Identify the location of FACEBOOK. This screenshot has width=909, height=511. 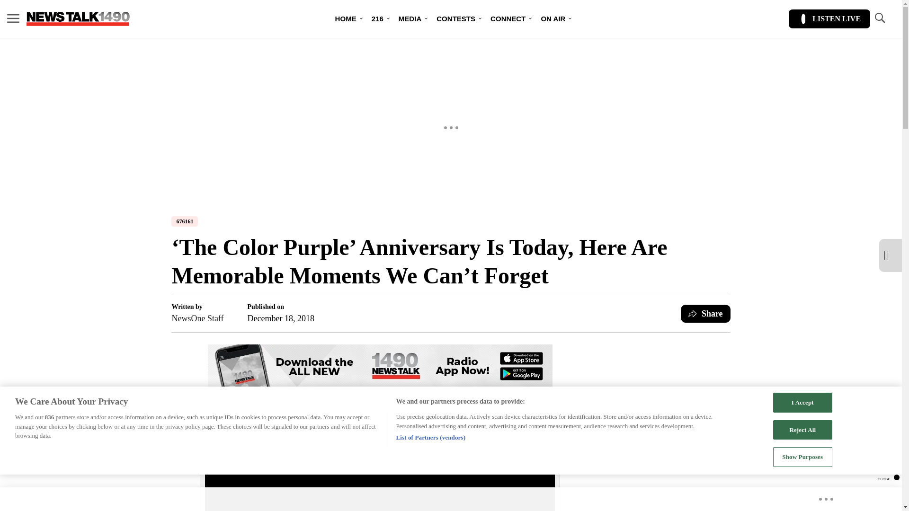
(376, 393).